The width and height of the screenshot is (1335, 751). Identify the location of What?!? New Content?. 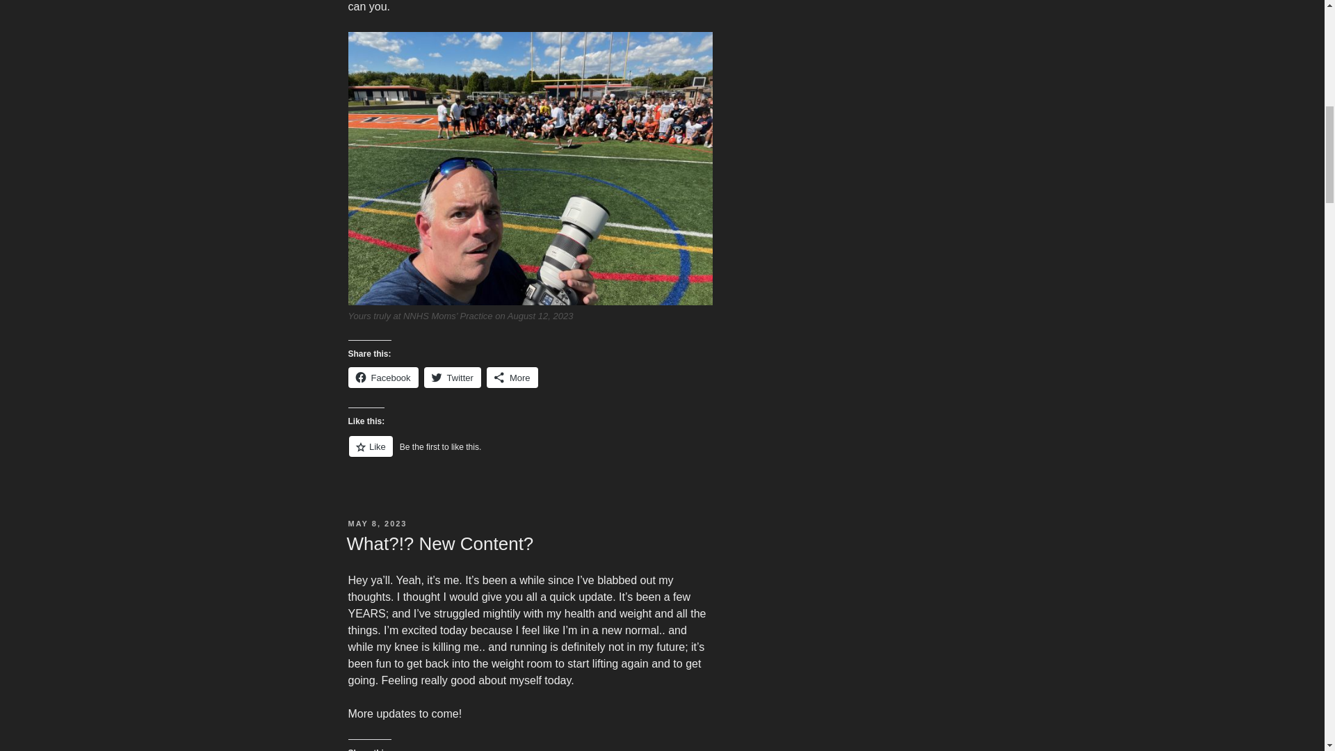
(439, 544).